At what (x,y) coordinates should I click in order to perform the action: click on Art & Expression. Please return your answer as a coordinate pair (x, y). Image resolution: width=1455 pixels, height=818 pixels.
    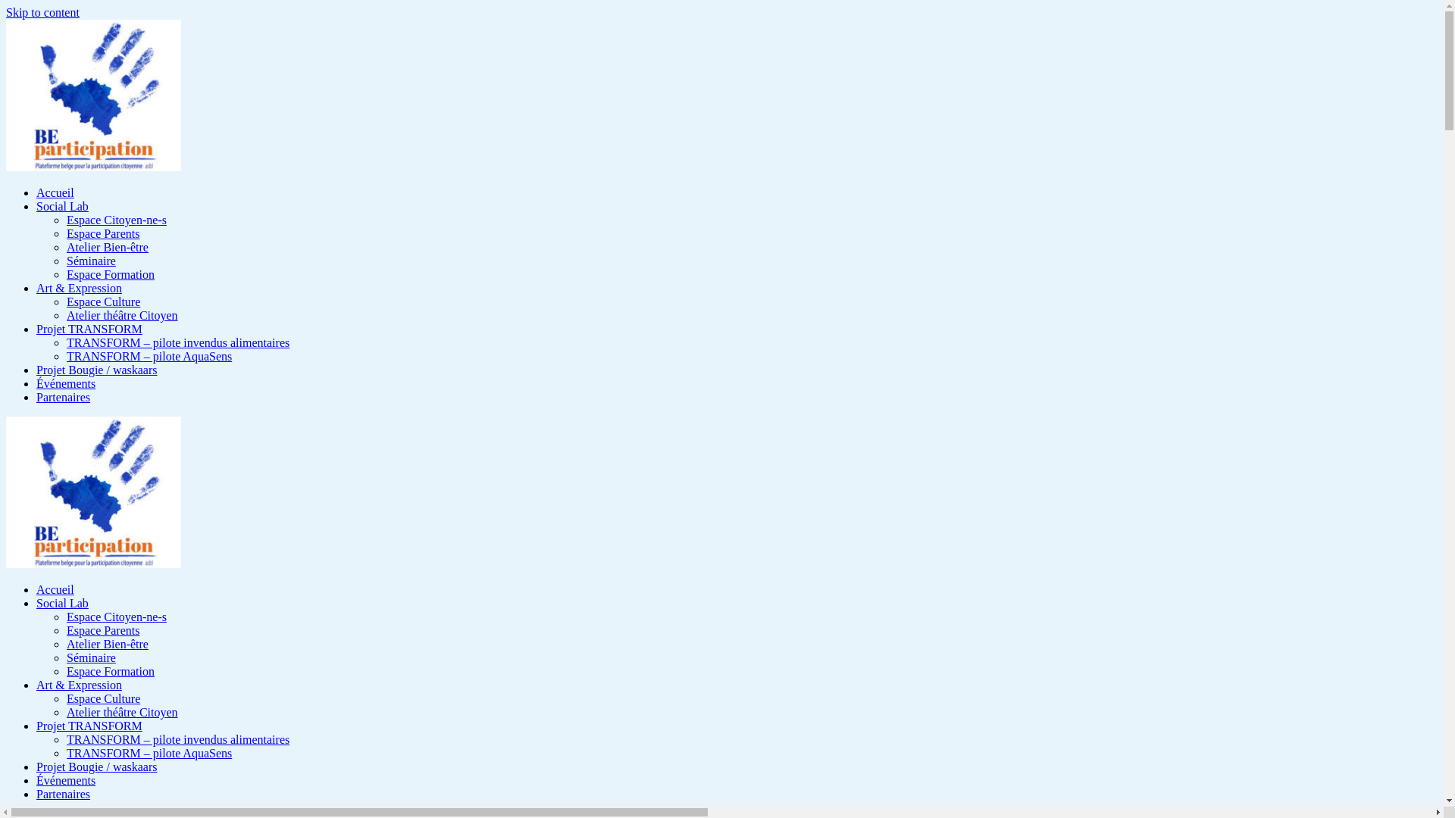
    Looking at the image, I should click on (79, 685).